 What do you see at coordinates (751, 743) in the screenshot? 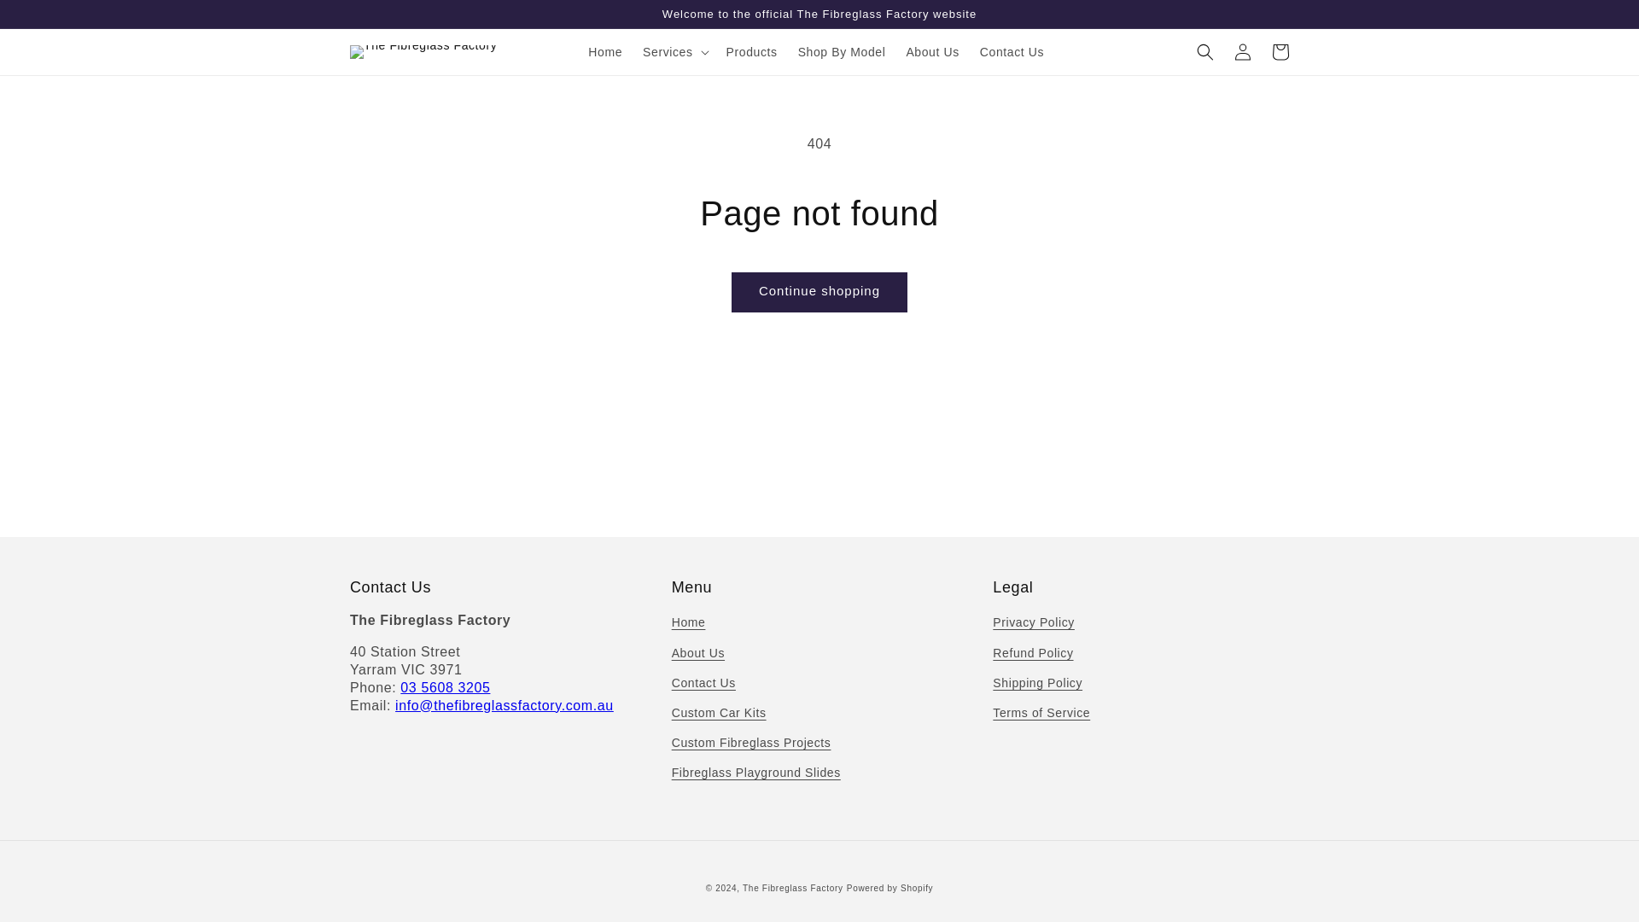
I see `Custom Fibreglass Projects` at bounding box center [751, 743].